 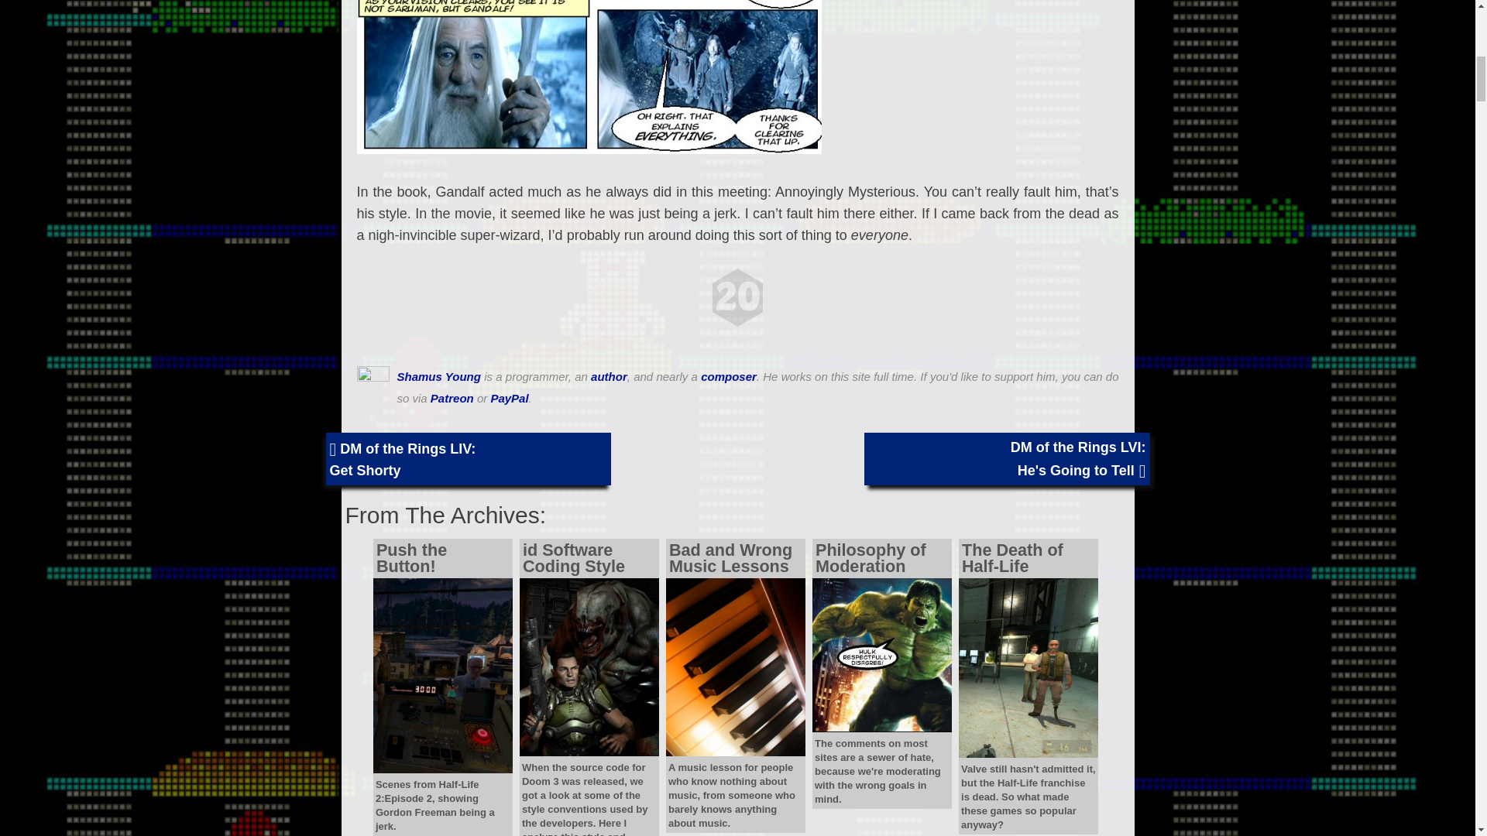 What do you see at coordinates (509, 398) in the screenshot?
I see `PayPal` at bounding box center [509, 398].